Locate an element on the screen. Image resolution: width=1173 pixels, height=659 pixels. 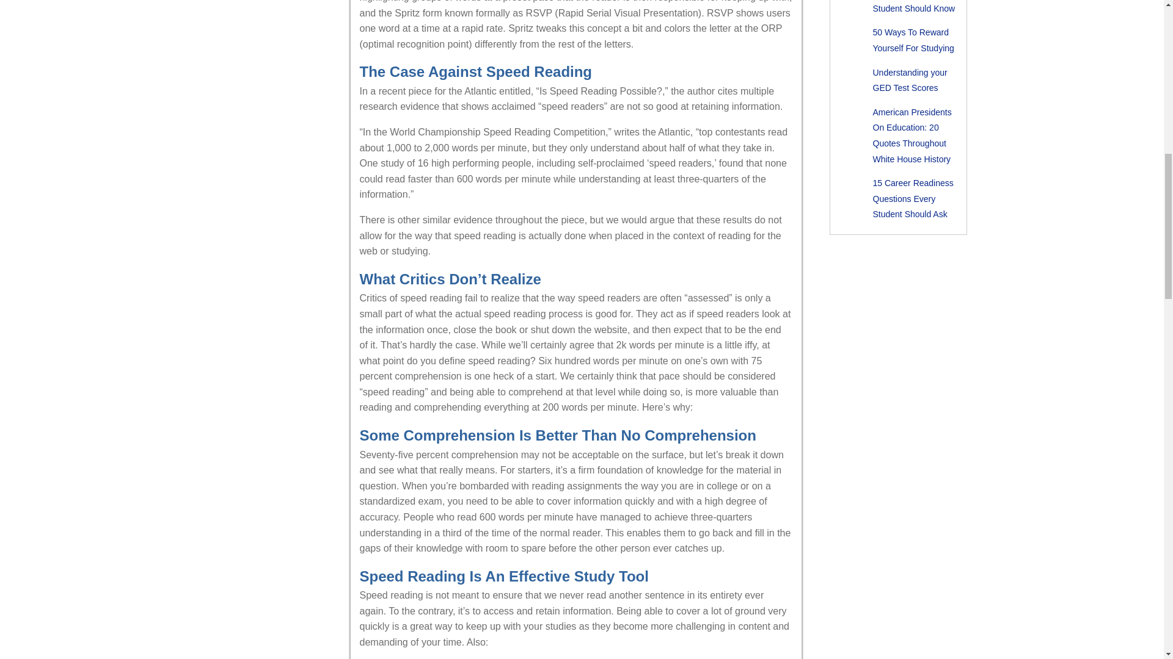
Understanding your GED Test Scores is located at coordinates (909, 81).